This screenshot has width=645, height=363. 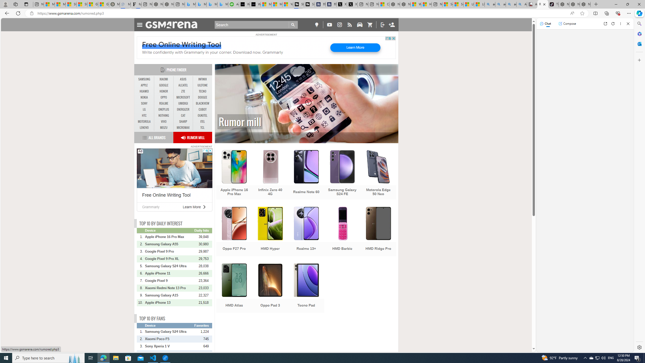 I want to click on BLACKVIEW, so click(x=203, y=103).